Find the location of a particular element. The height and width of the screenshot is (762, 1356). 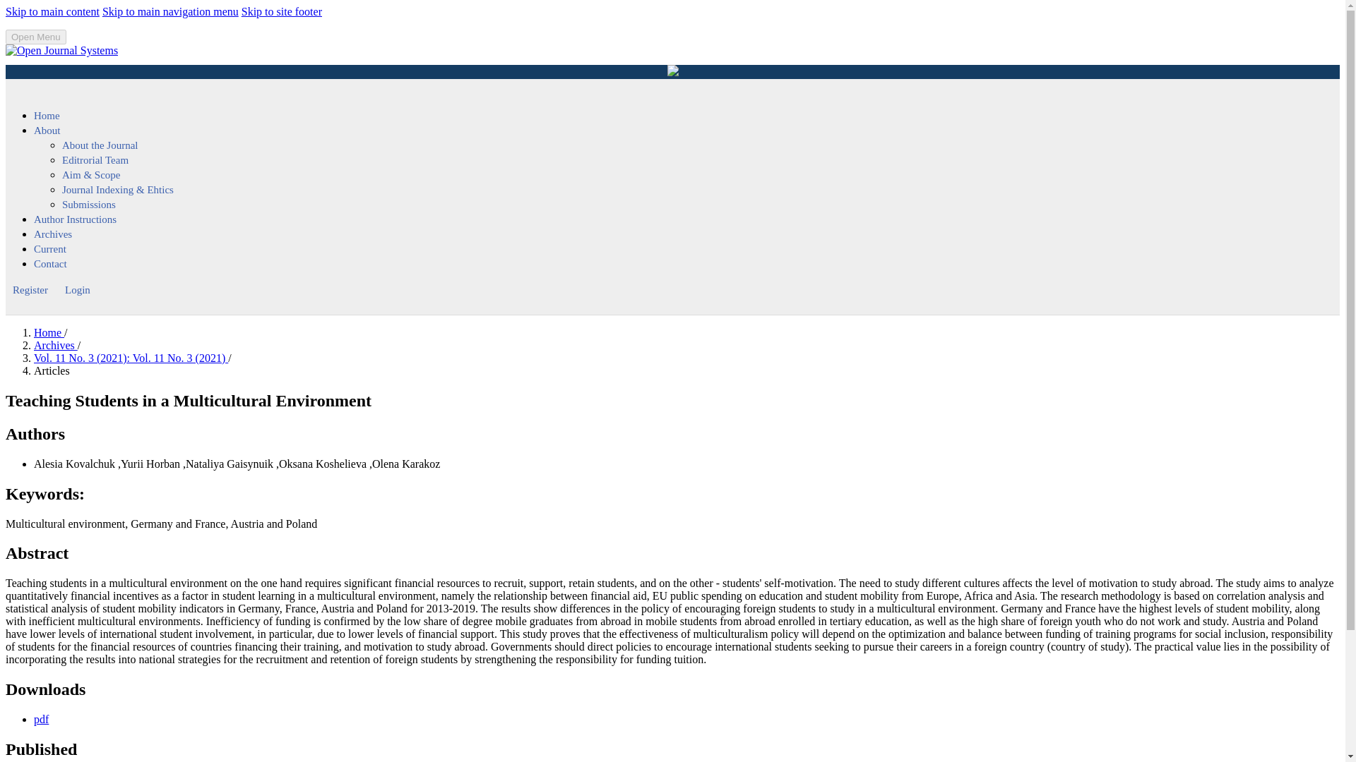

Skip to site footer is located at coordinates (281, 11).